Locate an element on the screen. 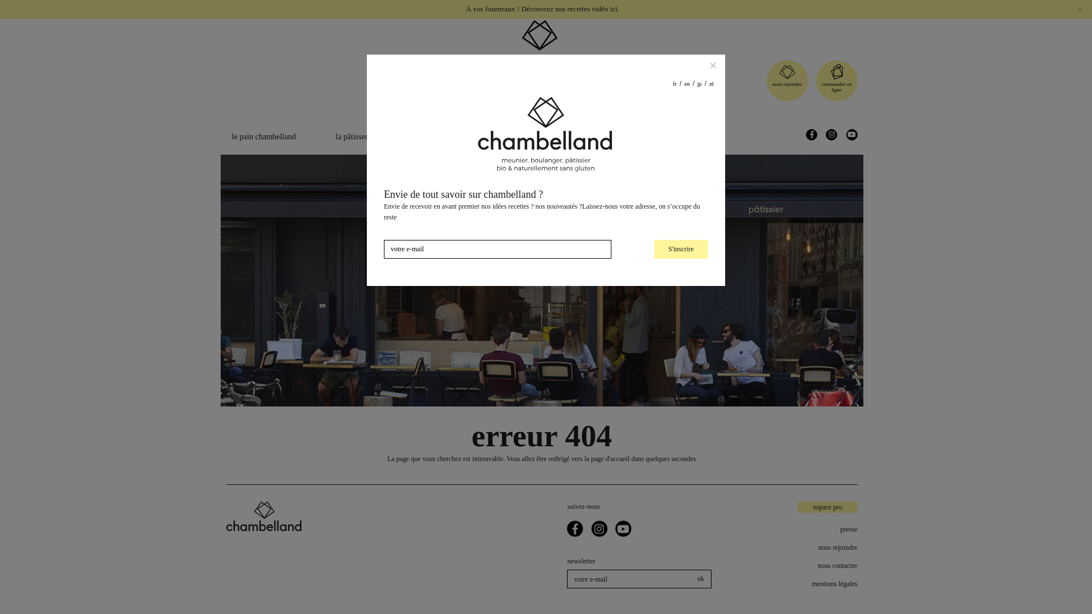  nous contacter is located at coordinates (804, 566).